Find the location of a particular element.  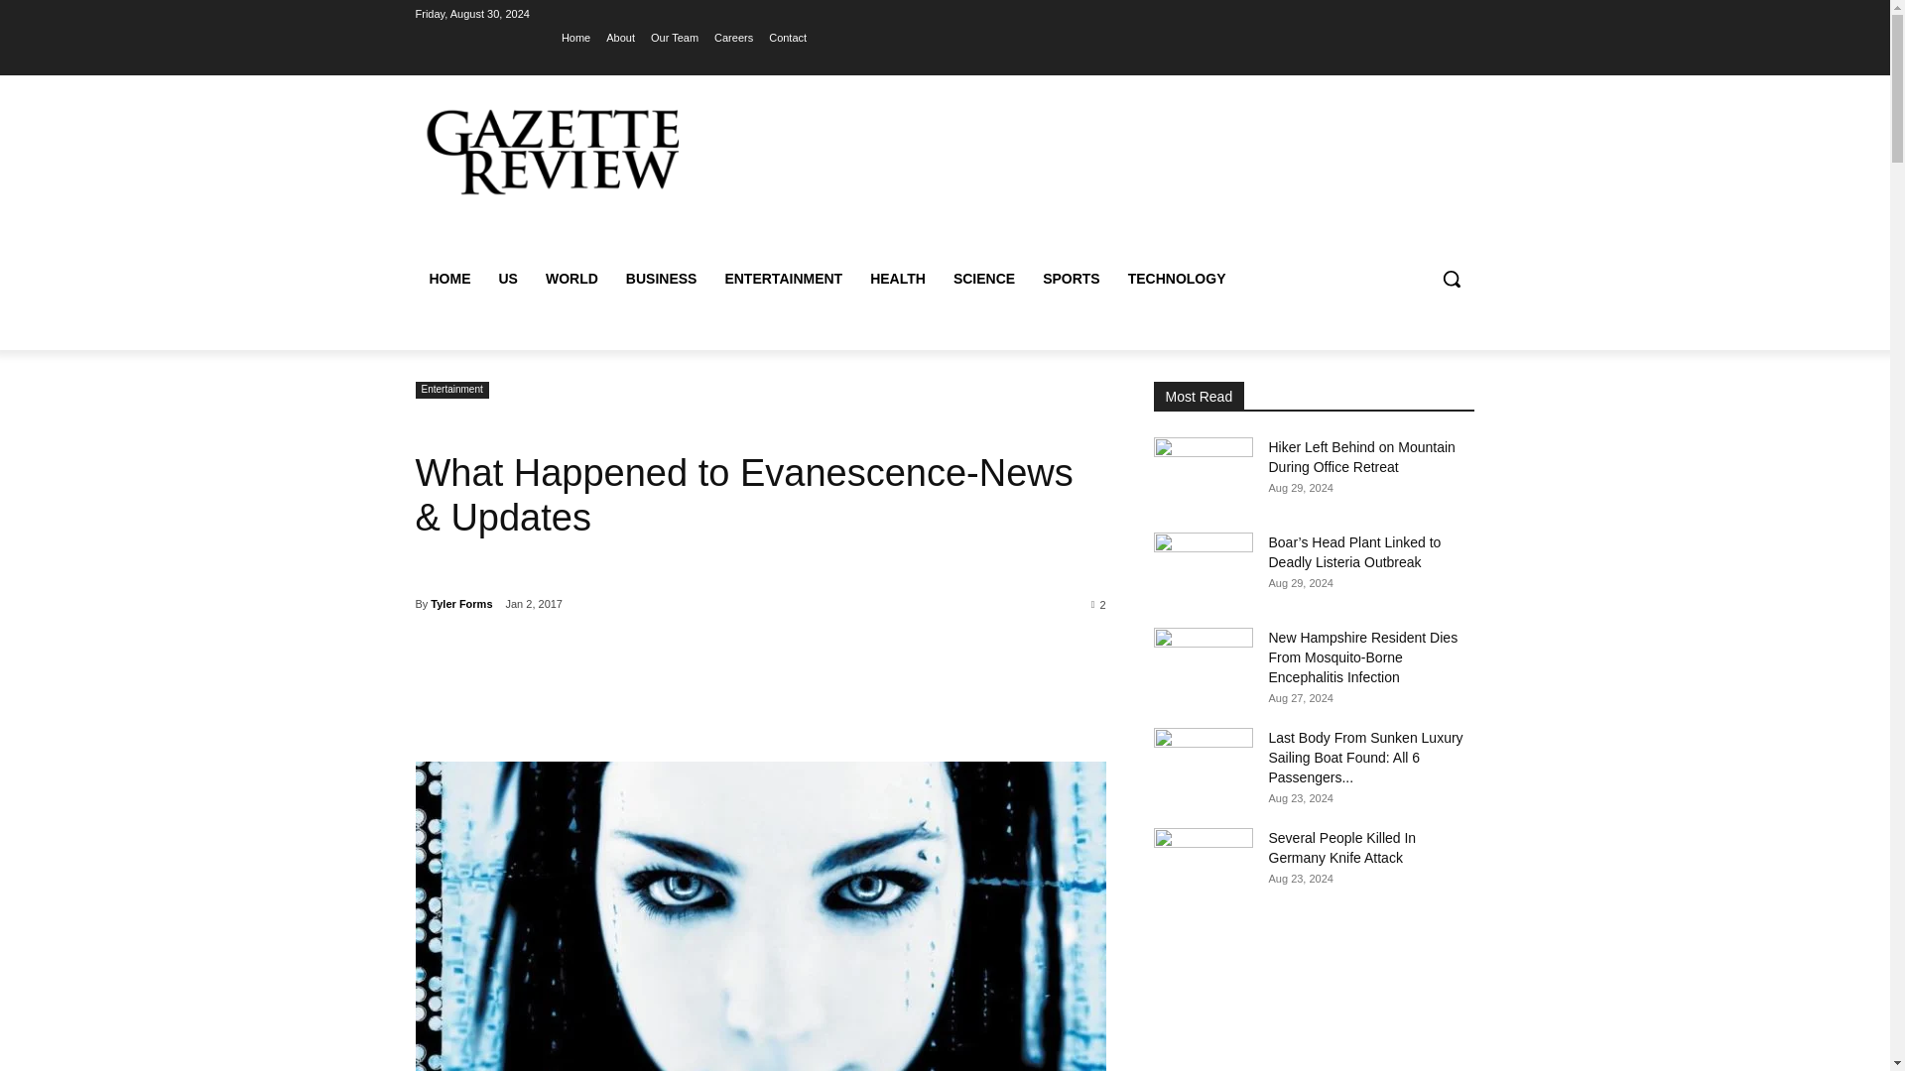

Home is located at coordinates (575, 37).